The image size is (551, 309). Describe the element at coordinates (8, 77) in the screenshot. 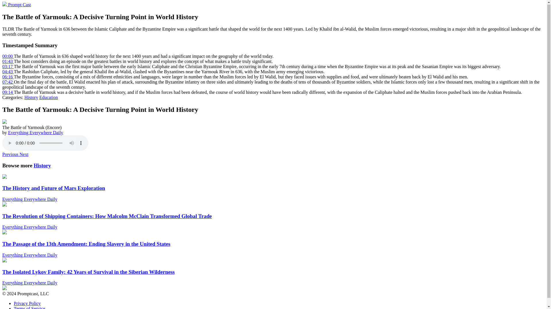

I see `06:16` at that location.